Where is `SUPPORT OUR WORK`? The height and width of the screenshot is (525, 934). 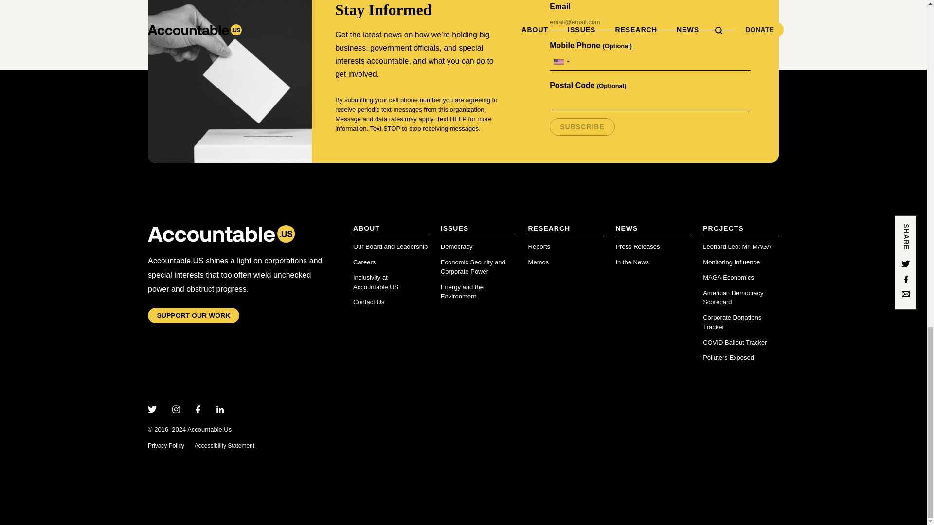
SUPPORT OUR WORK is located at coordinates (193, 316).